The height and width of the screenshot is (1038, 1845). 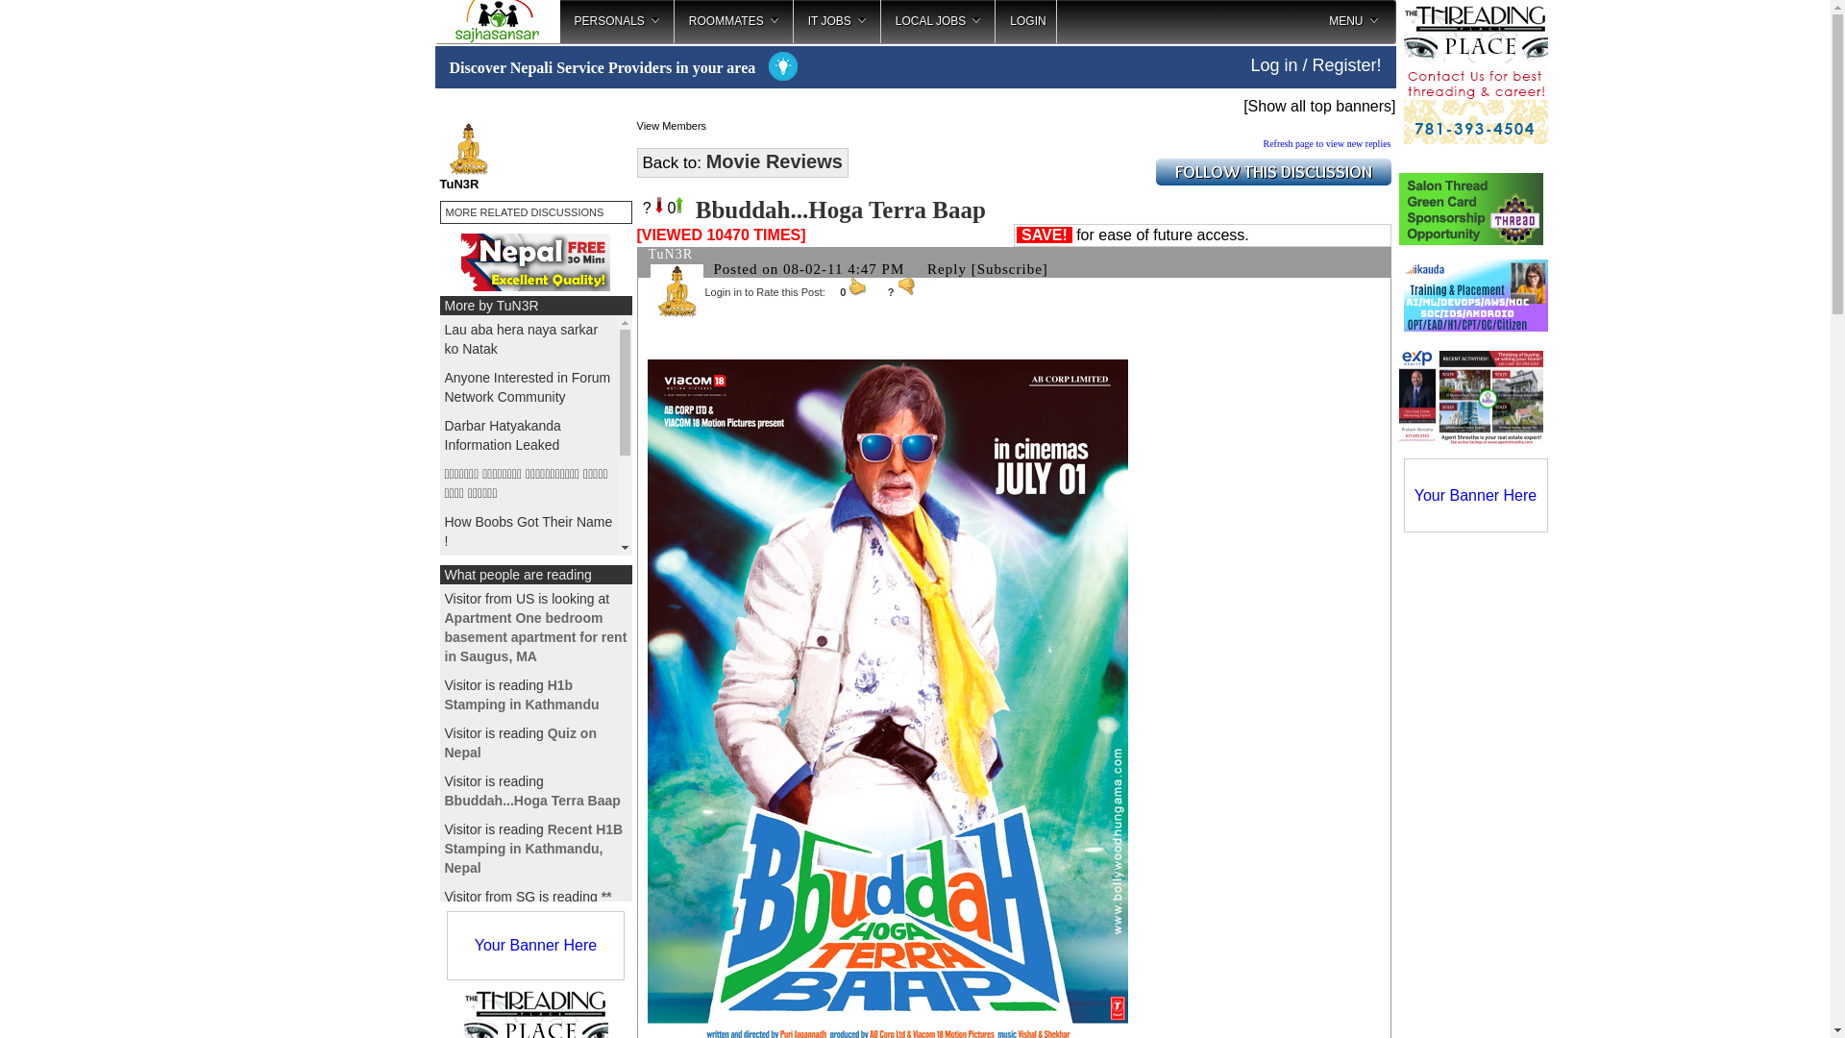 What do you see at coordinates (529, 531) in the screenshot?
I see `How Boobs Got Their Name !` at bounding box center [529, 531].